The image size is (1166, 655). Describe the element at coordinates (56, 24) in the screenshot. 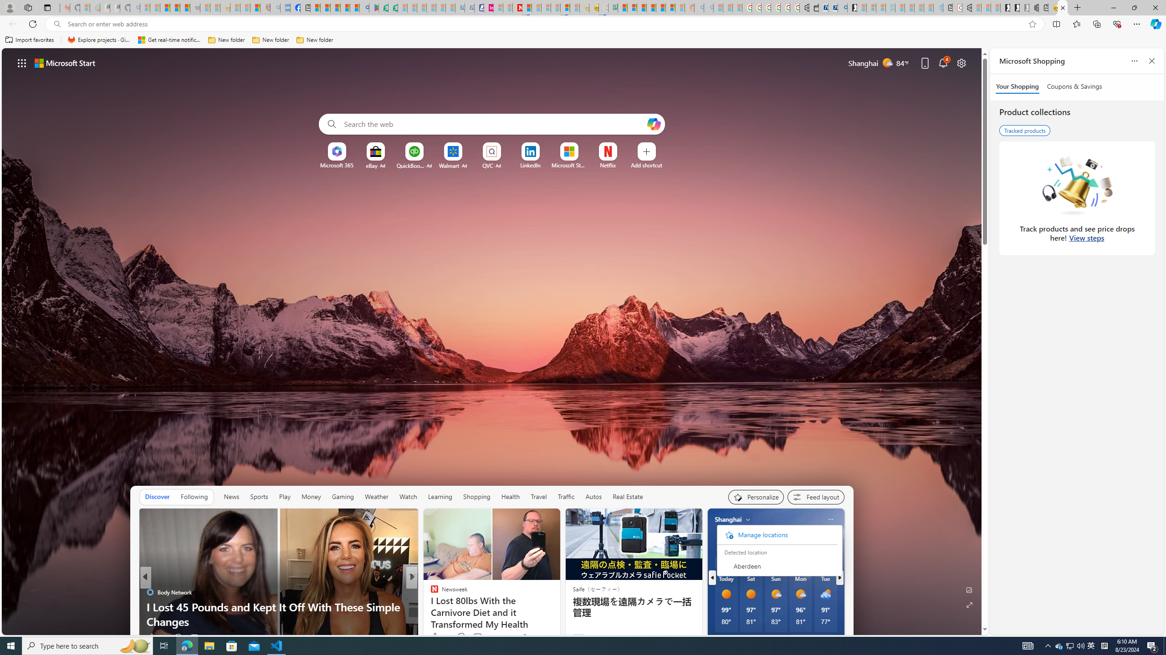

I see `Search icon` at that location.